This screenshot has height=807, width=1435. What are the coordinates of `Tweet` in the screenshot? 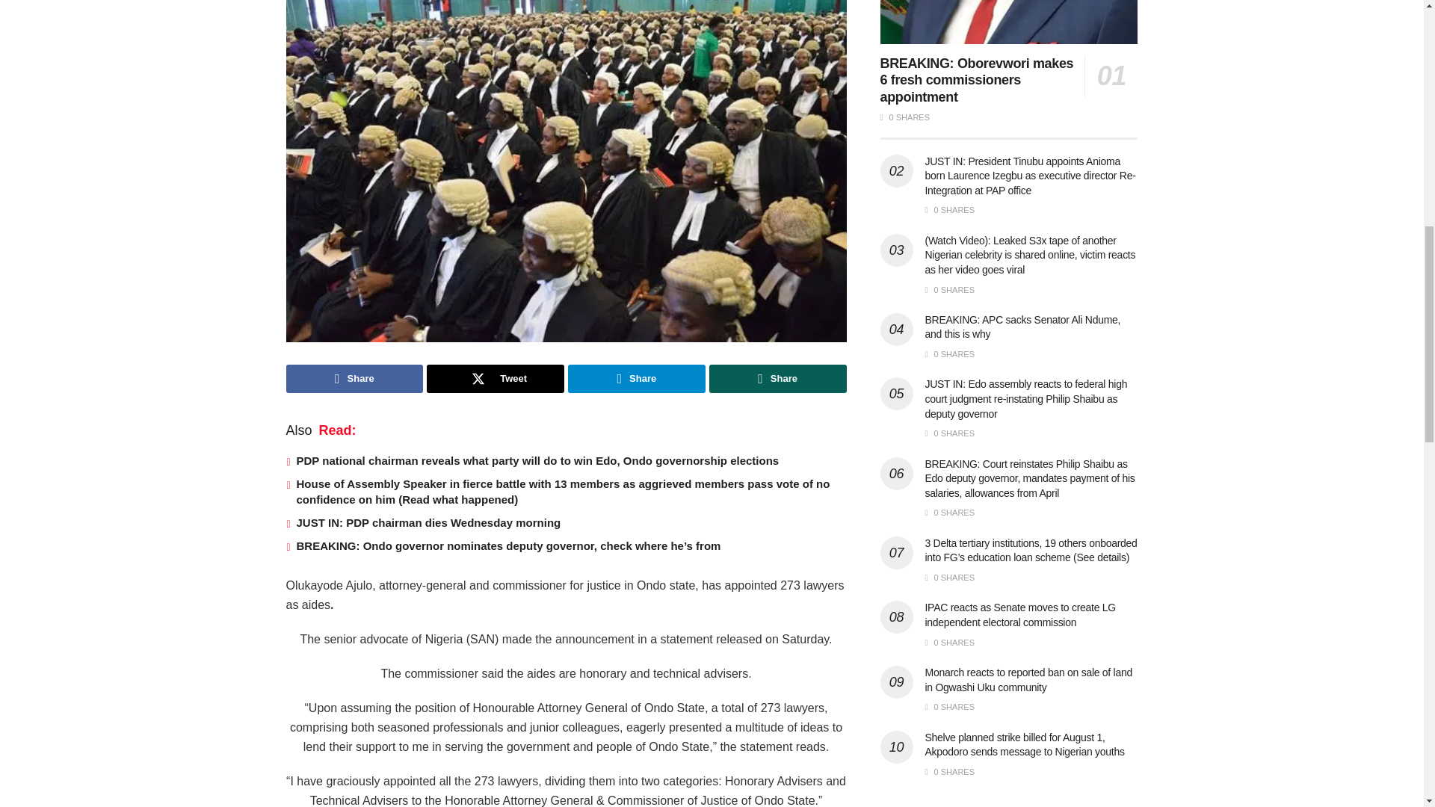 It's located at (495, 378).